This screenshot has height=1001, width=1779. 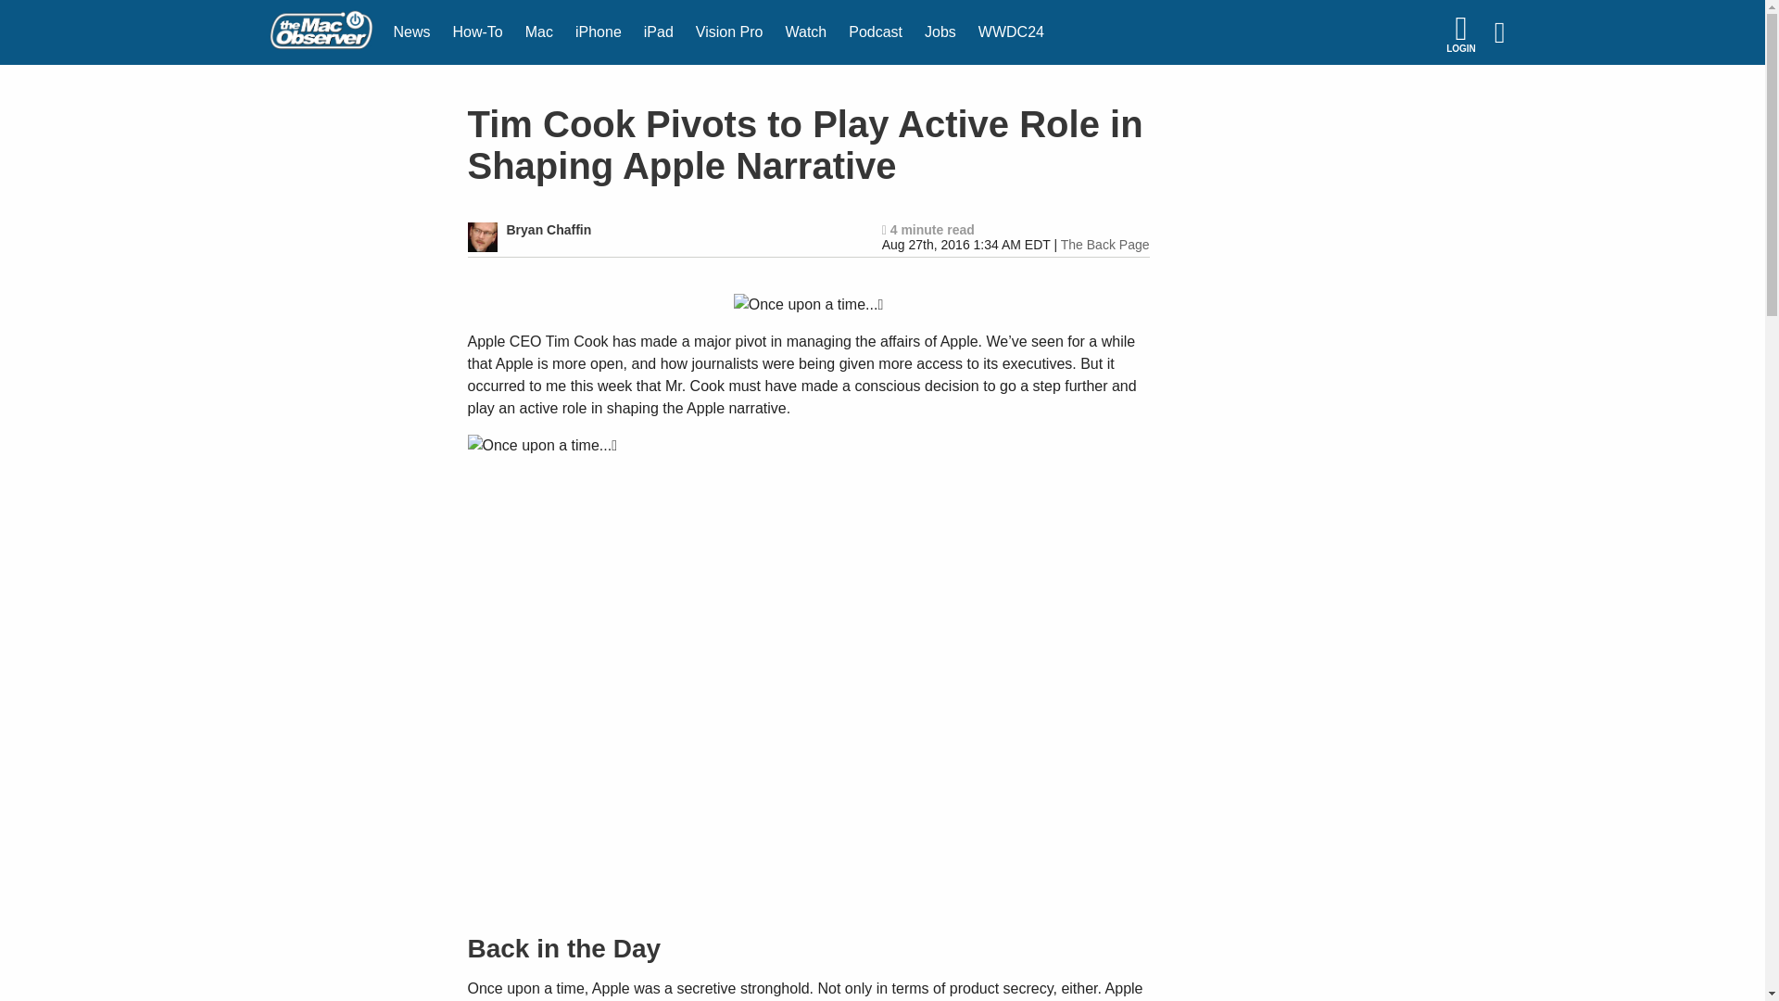 I want to click on Vision Pro, so click(x=729, y=32).